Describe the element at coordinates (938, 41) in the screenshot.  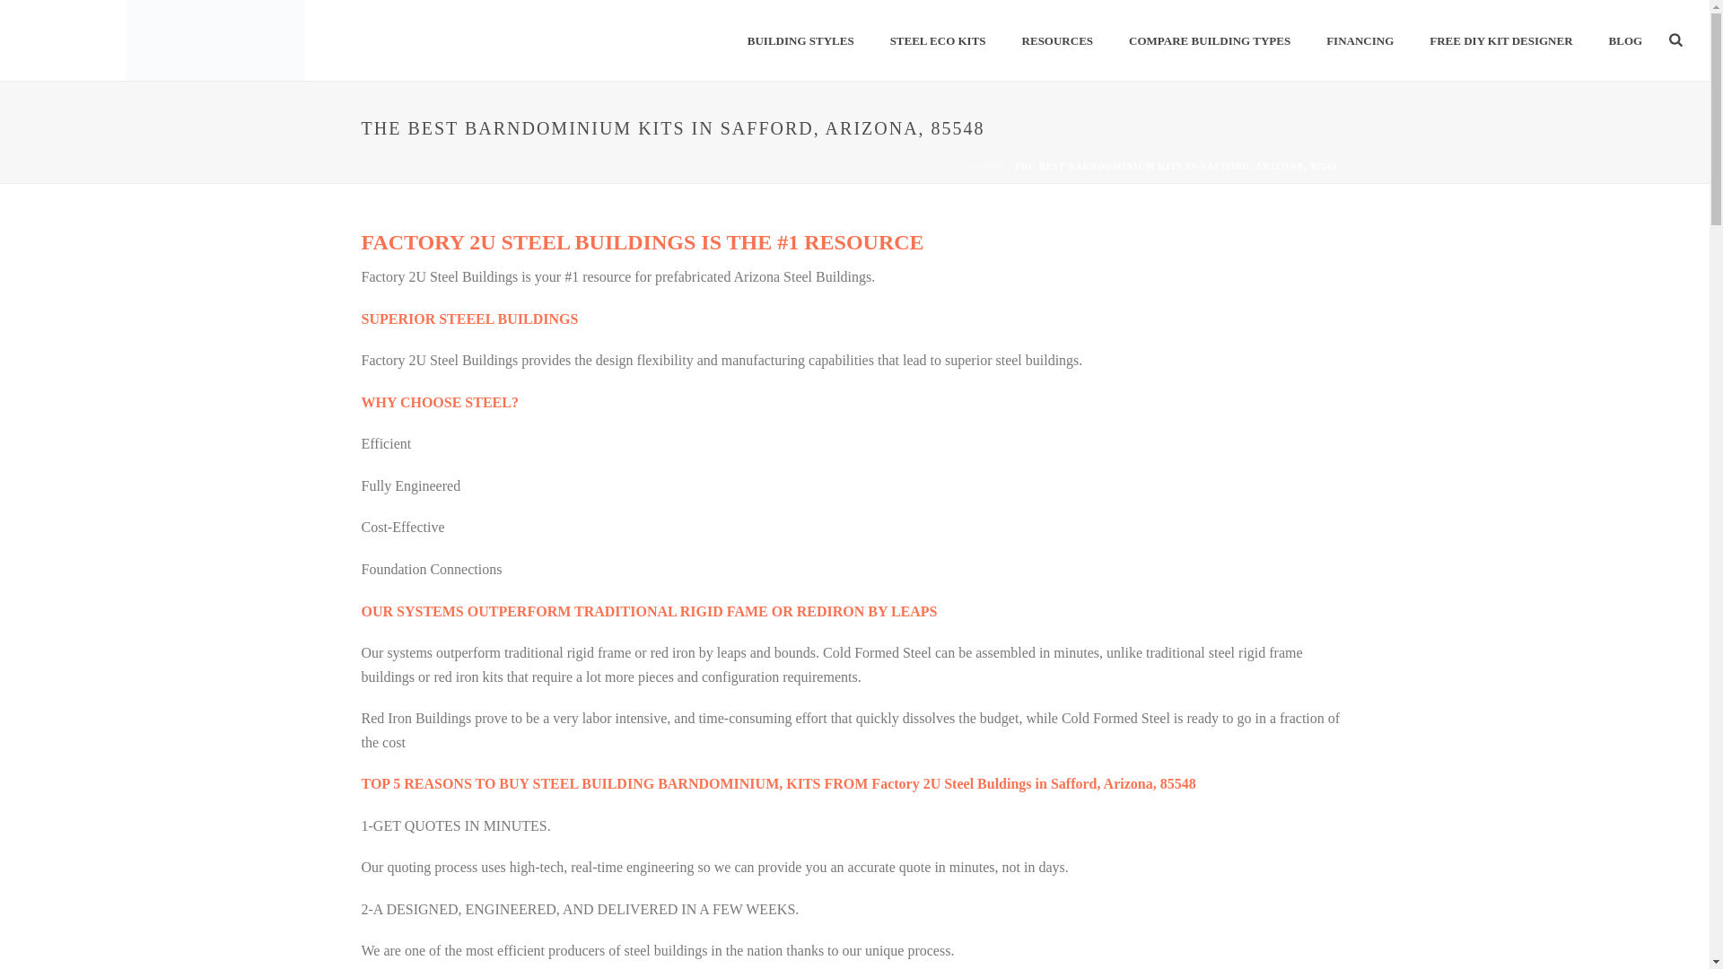
I see `STEEL ECO KITS` at that location.